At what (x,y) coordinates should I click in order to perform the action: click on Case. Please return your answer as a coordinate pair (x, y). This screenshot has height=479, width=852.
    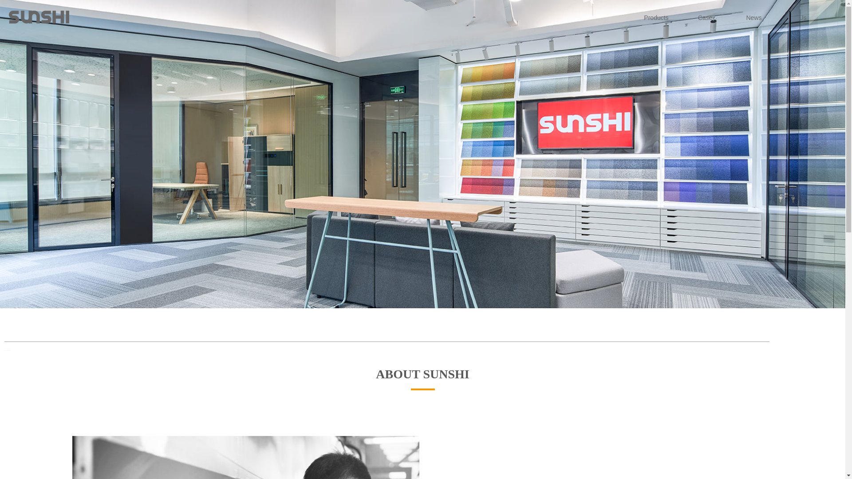
    Looking at the image, I should click on (705, 3).